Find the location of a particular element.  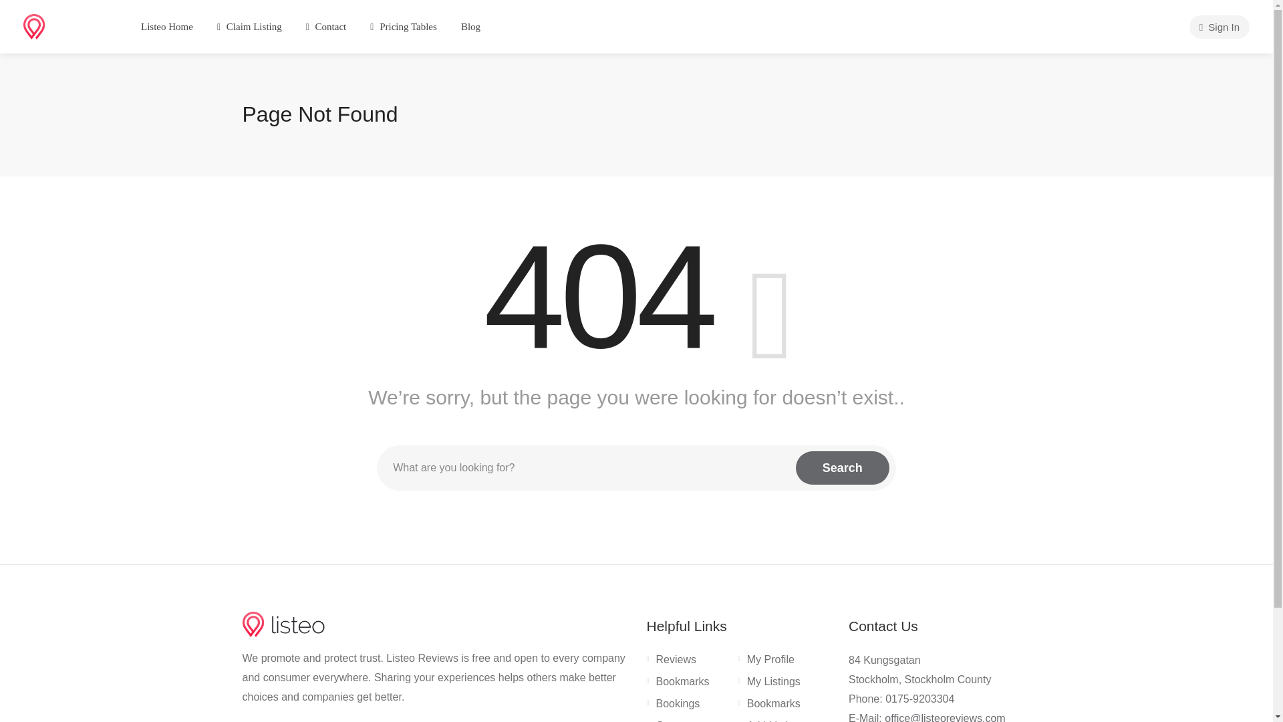

Listeo Reviews is located at coordinates (64, 25).